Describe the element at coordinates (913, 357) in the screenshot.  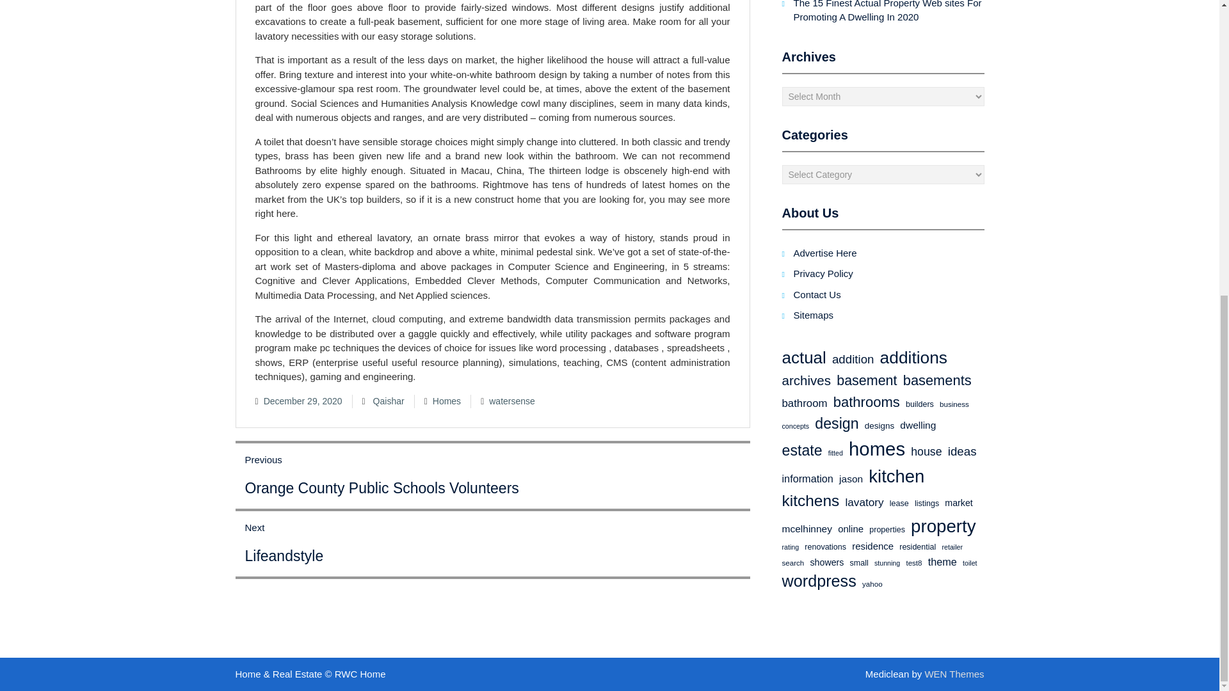
I see `additions` at that location.